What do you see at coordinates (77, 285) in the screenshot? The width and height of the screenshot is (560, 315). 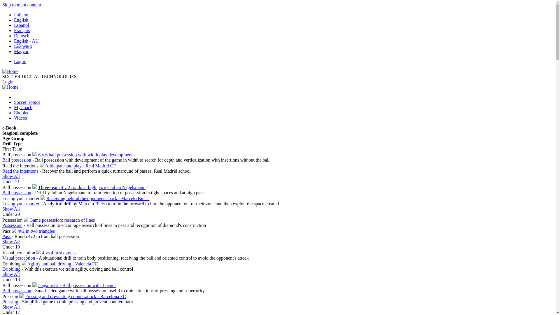 I see `5 against 2 - Ball possession with 3 teams` at bounding box center [77, 285].